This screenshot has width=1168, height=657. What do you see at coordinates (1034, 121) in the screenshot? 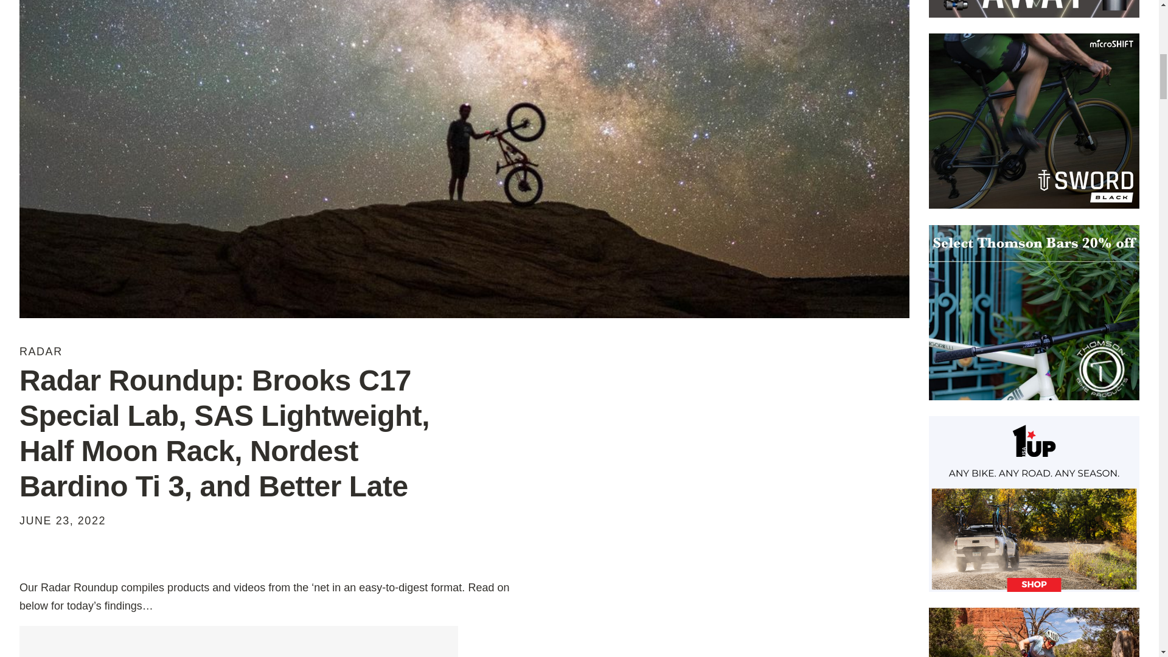
I see `MicroShift` at bounding box center [1034, 121].